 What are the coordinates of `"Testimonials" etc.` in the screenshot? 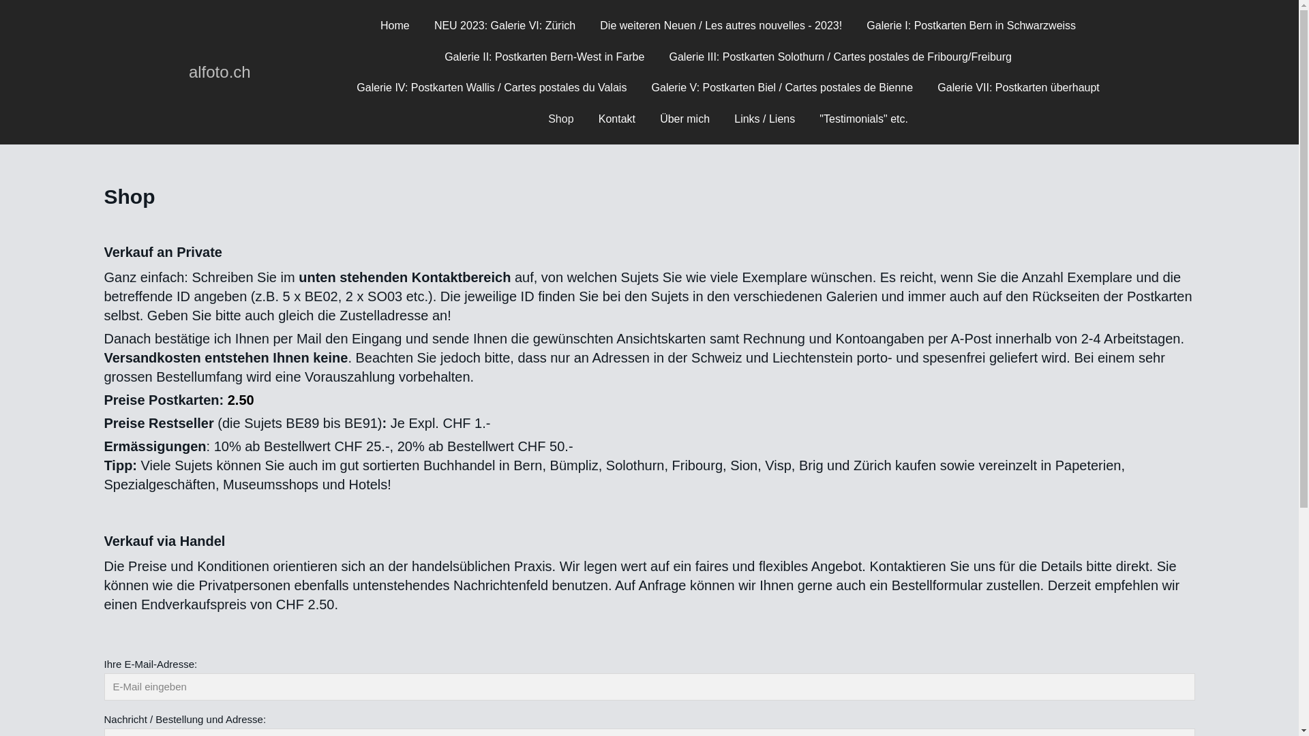 It's located at (864, 119).